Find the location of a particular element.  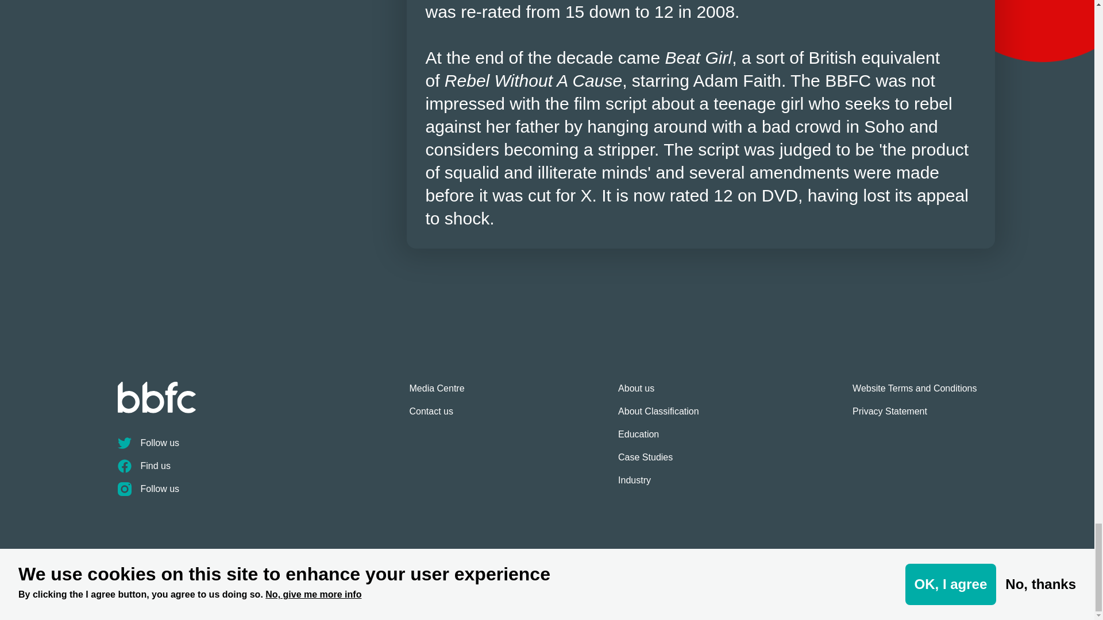

Education is located at coordinates (658, 439).